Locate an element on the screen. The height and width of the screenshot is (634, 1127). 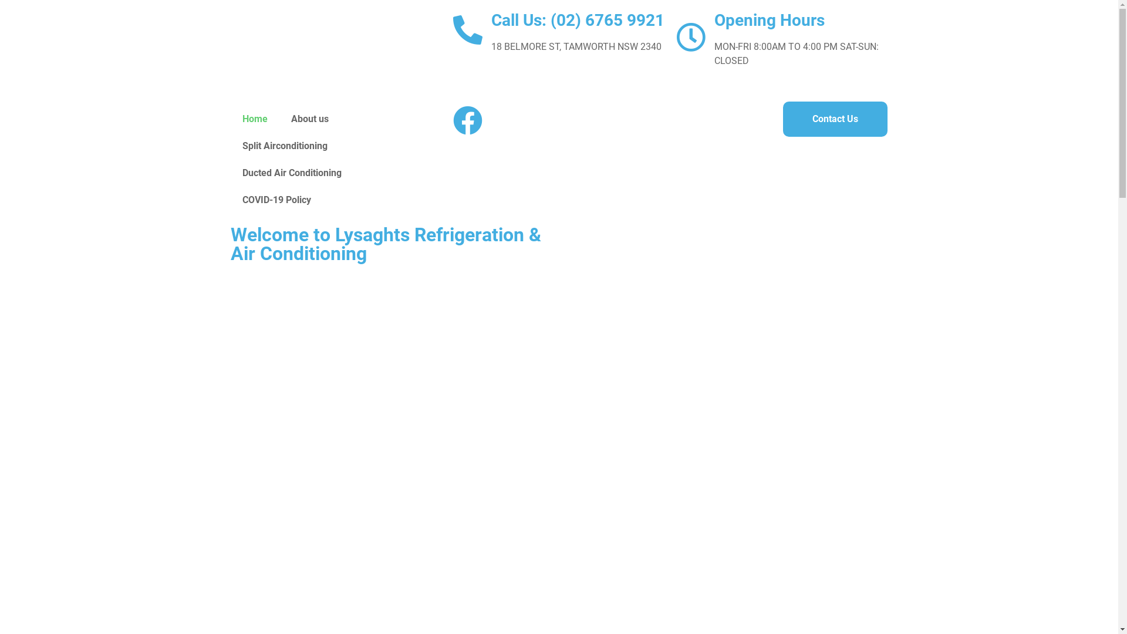
Call Us: (02) 6765 9921 is located at coordinates (578, 20).